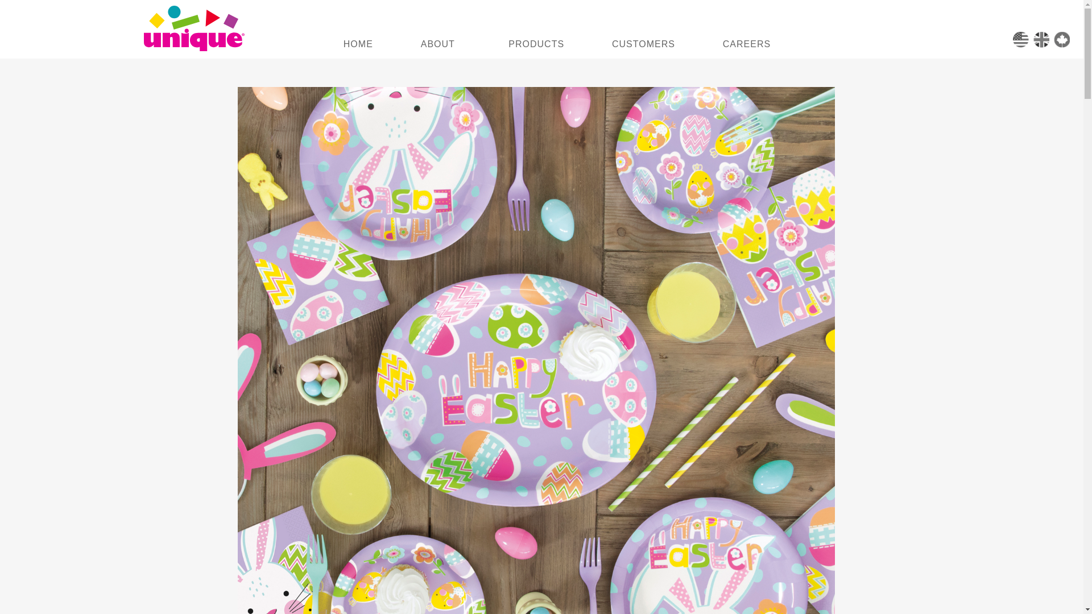 Image resolution: width=1092 pixels, height=614 pixels. I want to click on Canada, so click(1061, 40).